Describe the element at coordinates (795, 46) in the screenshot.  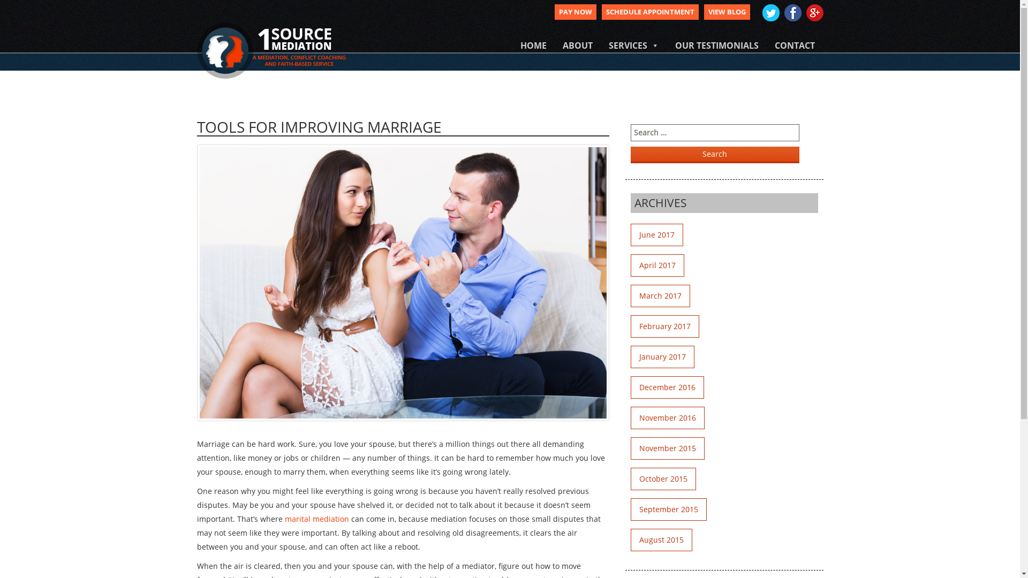
I see `CONTACT` at that location.